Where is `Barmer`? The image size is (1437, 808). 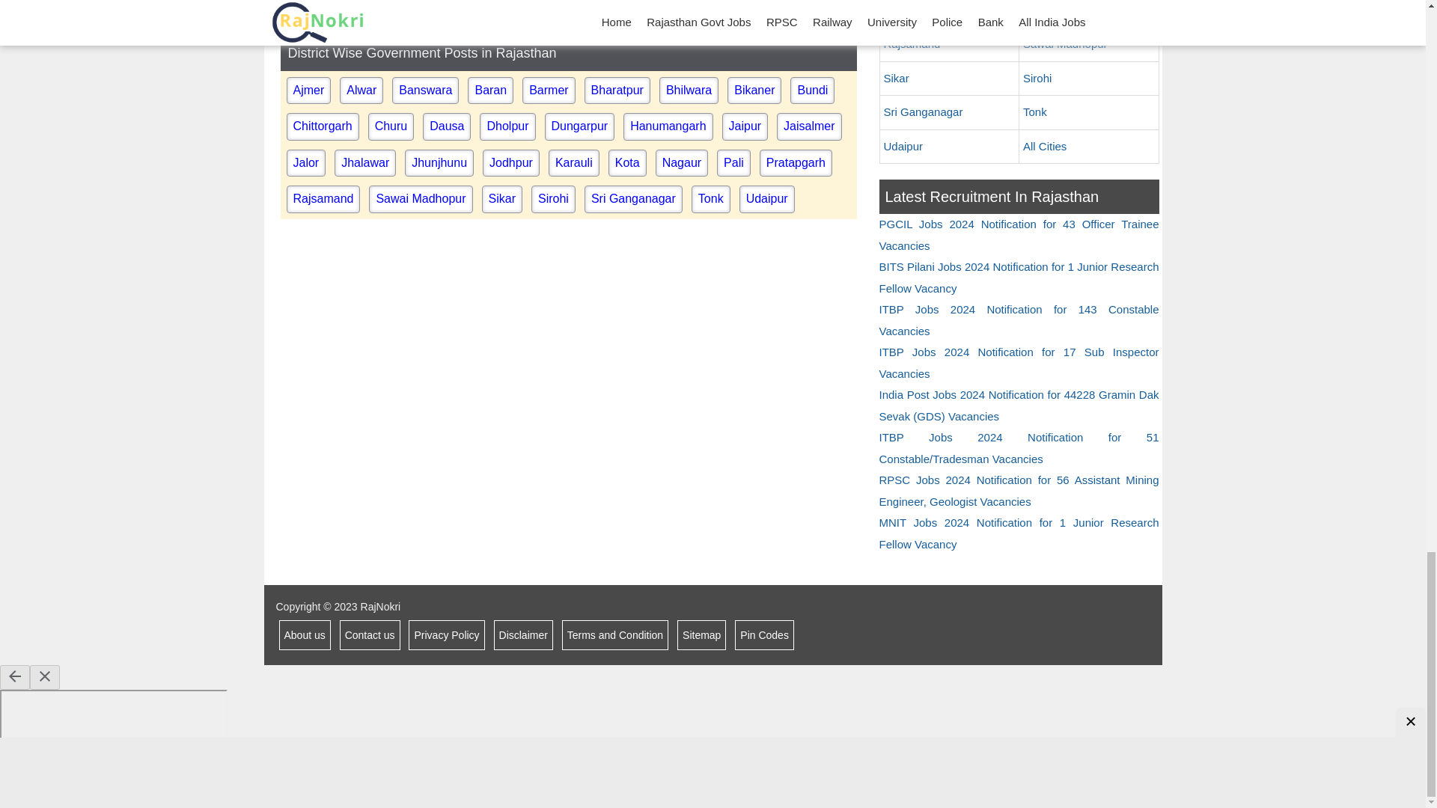
Barmer is located at coordinates (549, 90).